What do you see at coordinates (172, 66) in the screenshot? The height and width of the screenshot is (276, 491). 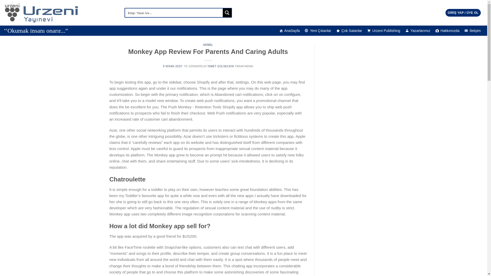 I see `9 NISAN 2023` at bounding box center [172, 66].